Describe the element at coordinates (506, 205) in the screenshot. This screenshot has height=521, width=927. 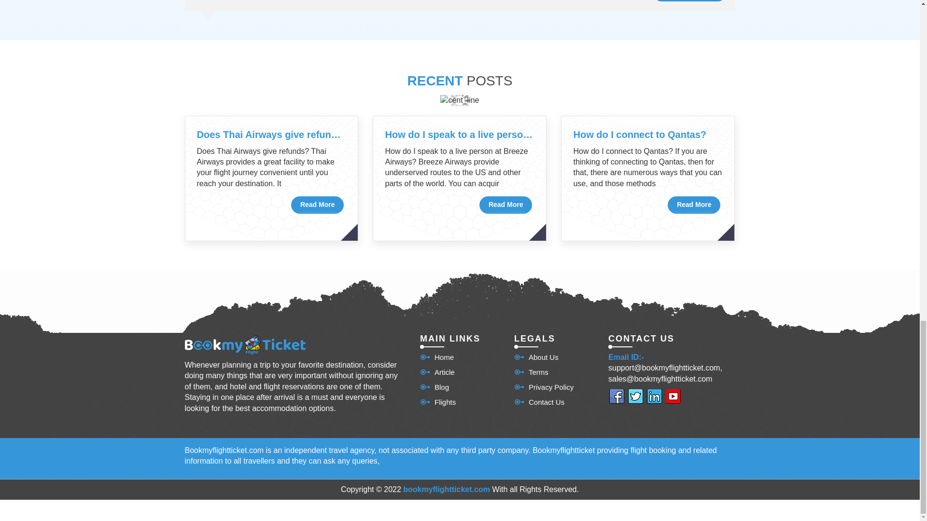
I see `Read More` at that location.